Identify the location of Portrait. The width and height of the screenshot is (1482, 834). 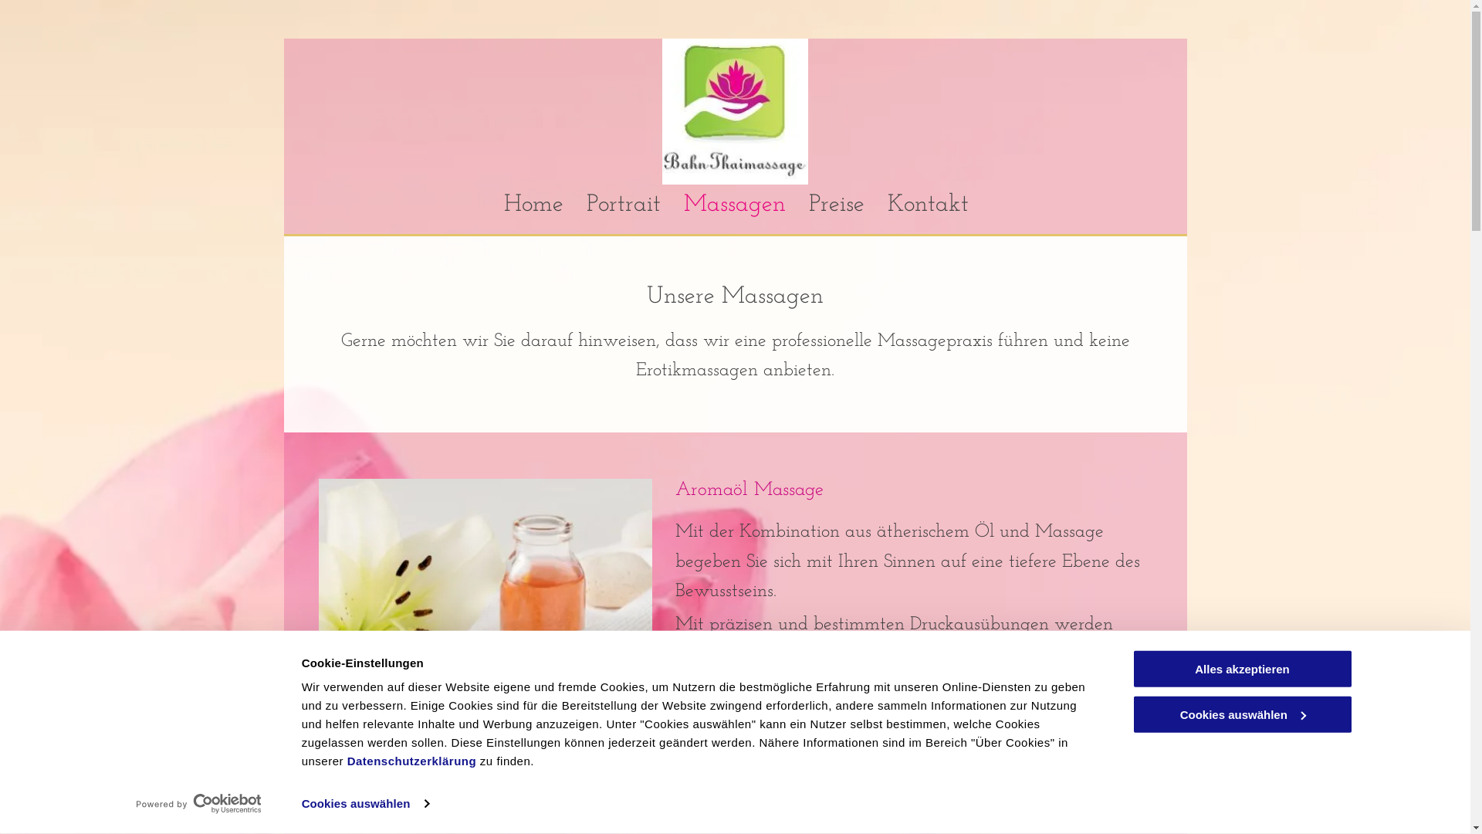
(612, 205).